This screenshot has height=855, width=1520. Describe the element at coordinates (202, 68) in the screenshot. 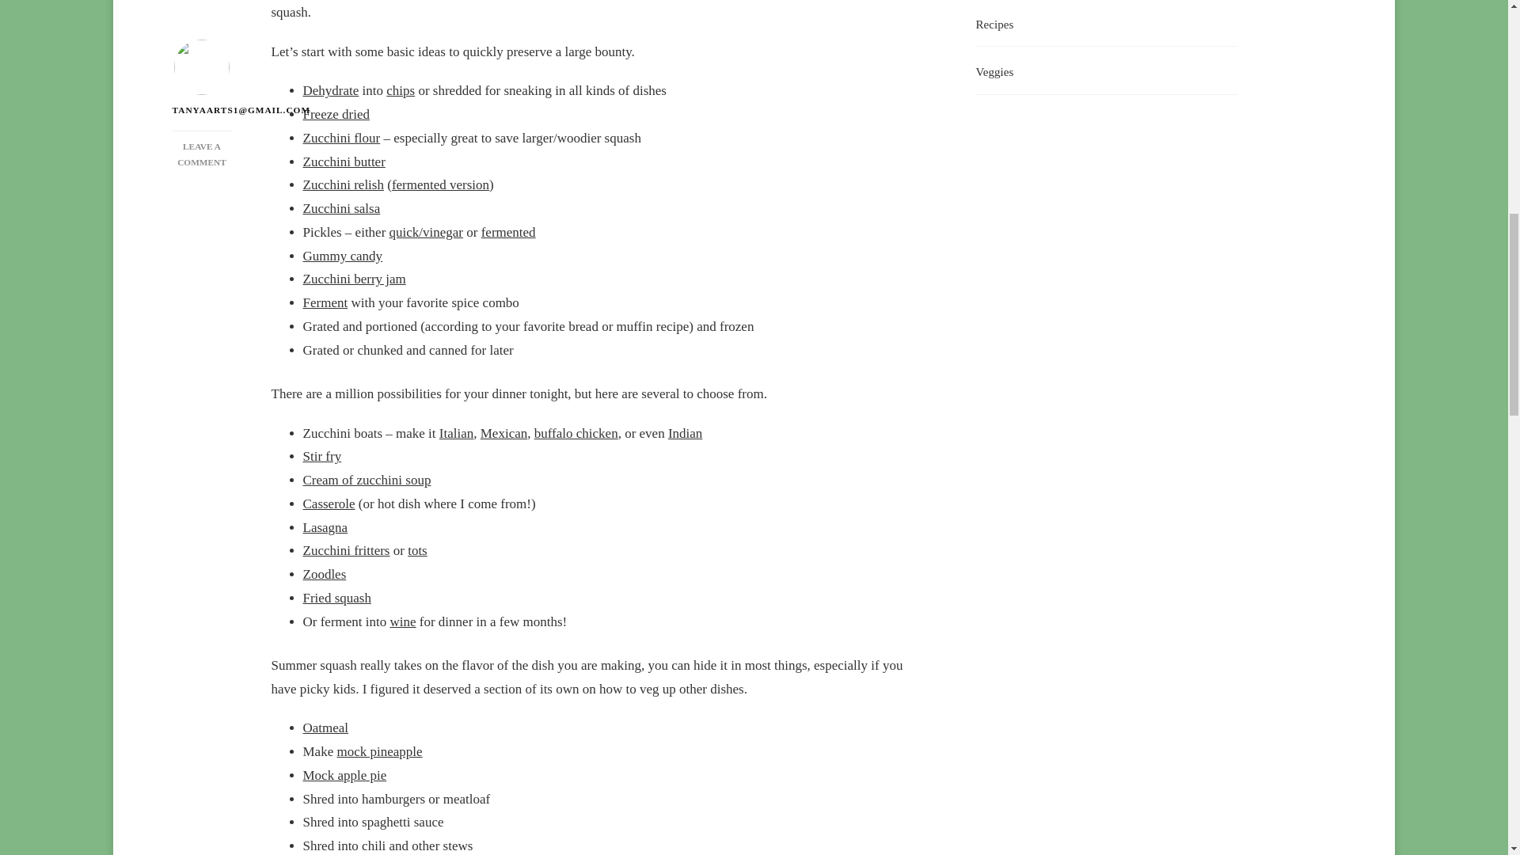

I see `Italian` at that location.